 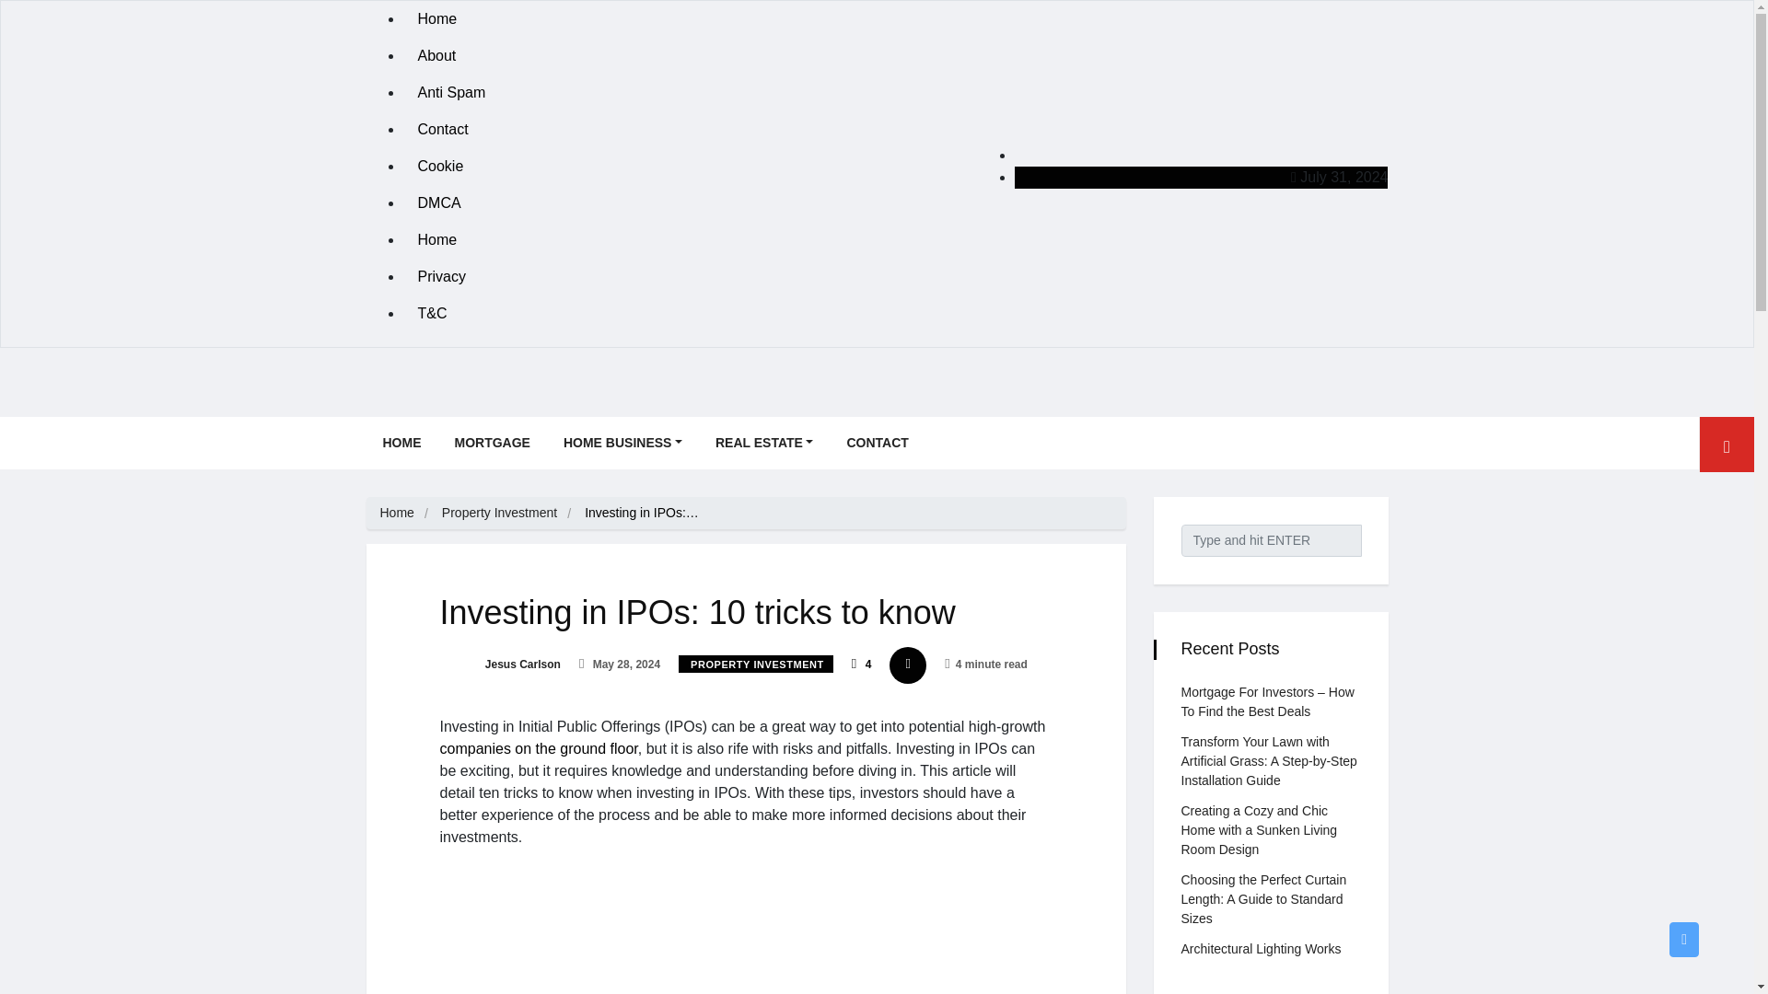 I want to click on Contact, so click(x=676, y=129).